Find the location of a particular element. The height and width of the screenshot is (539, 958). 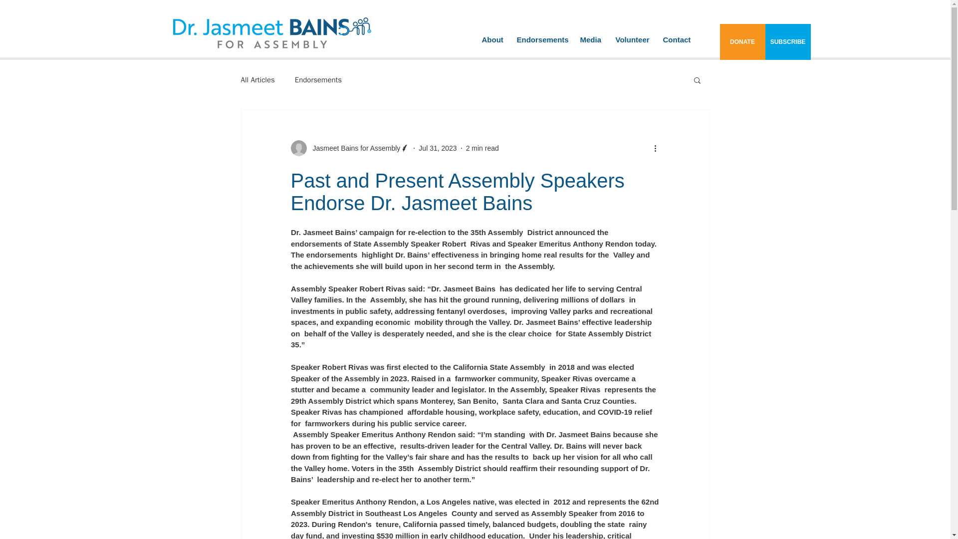

Jasmeet Bains for Assembly is located at coordinates (353, 148).